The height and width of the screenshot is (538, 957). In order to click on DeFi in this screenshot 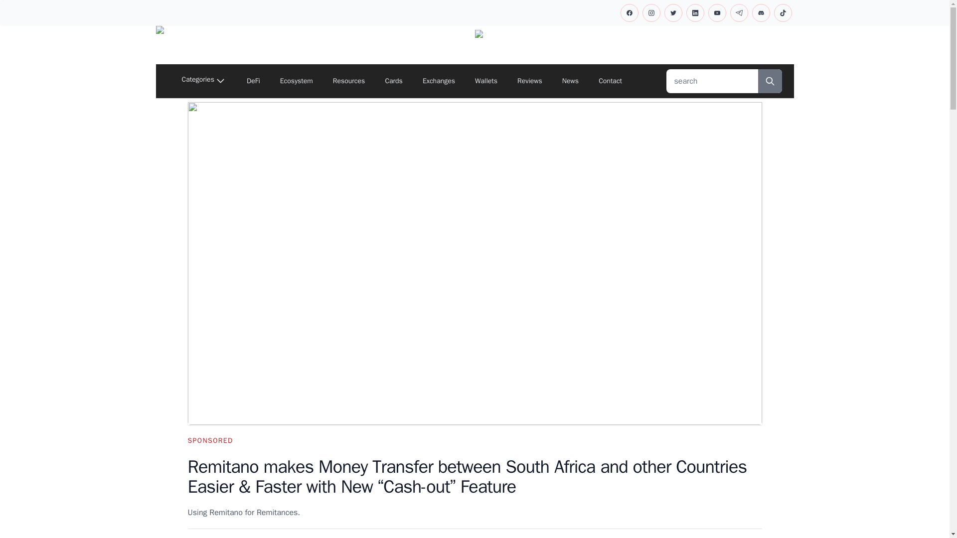, I will do `click(253, 81)`.